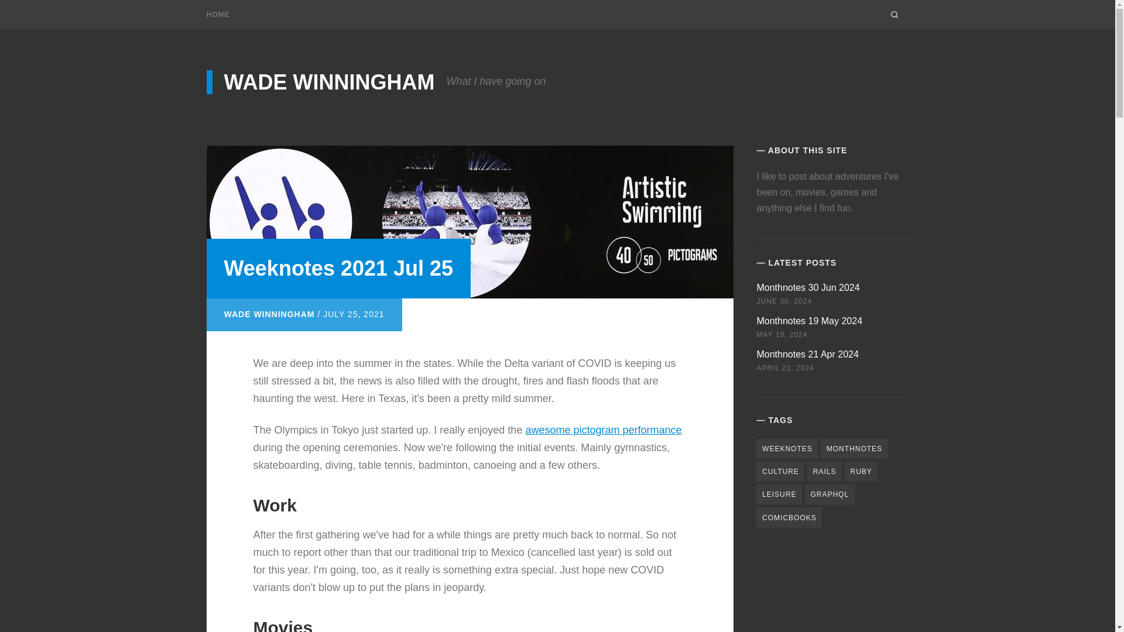  What do you see at coordinates (217, 15) in the screenshot?
I see `HOME` at bounding box center [217, 15].